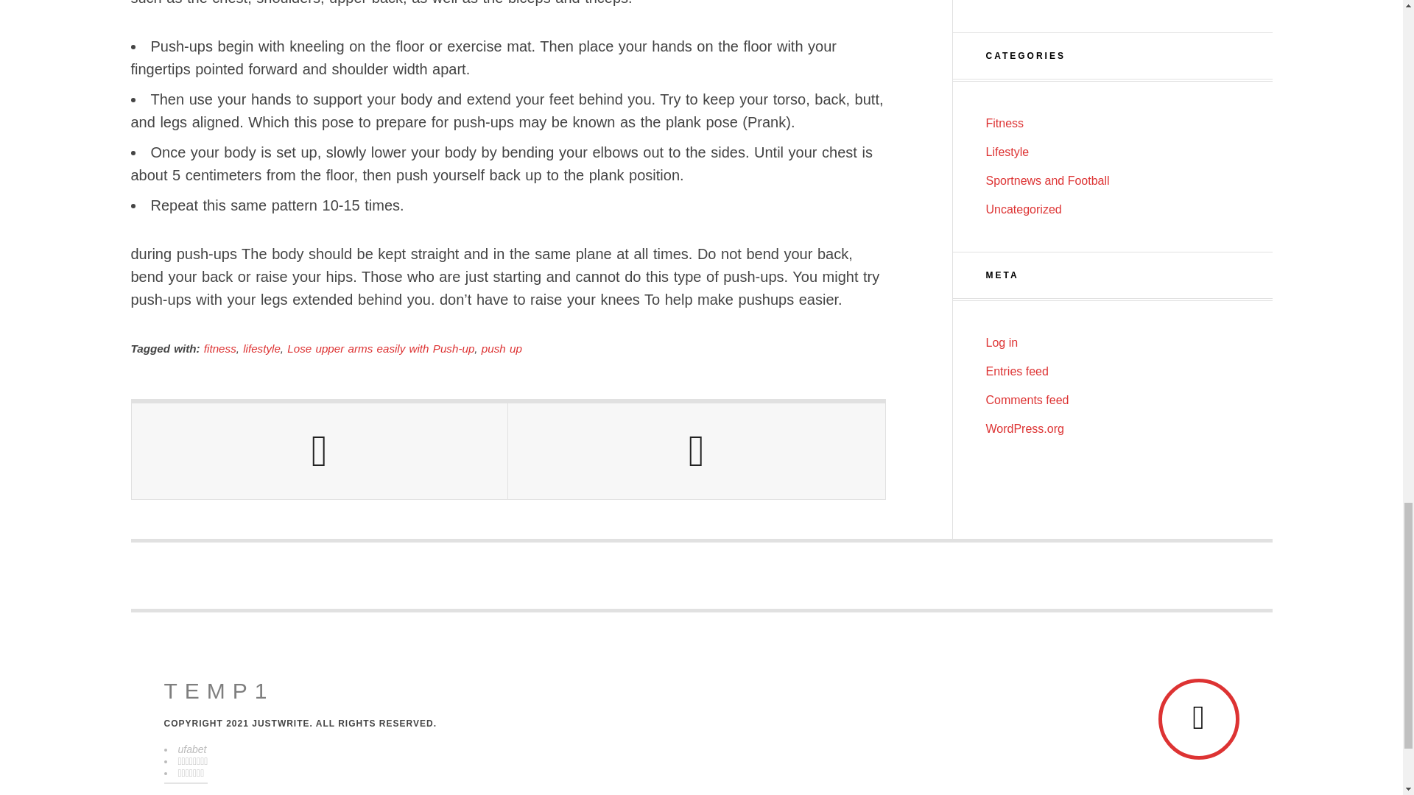 This screenshot has width=1414, height=795. Describe the element at coordinates (696, 451) in the screenshot. I see `Next Post` at that location.